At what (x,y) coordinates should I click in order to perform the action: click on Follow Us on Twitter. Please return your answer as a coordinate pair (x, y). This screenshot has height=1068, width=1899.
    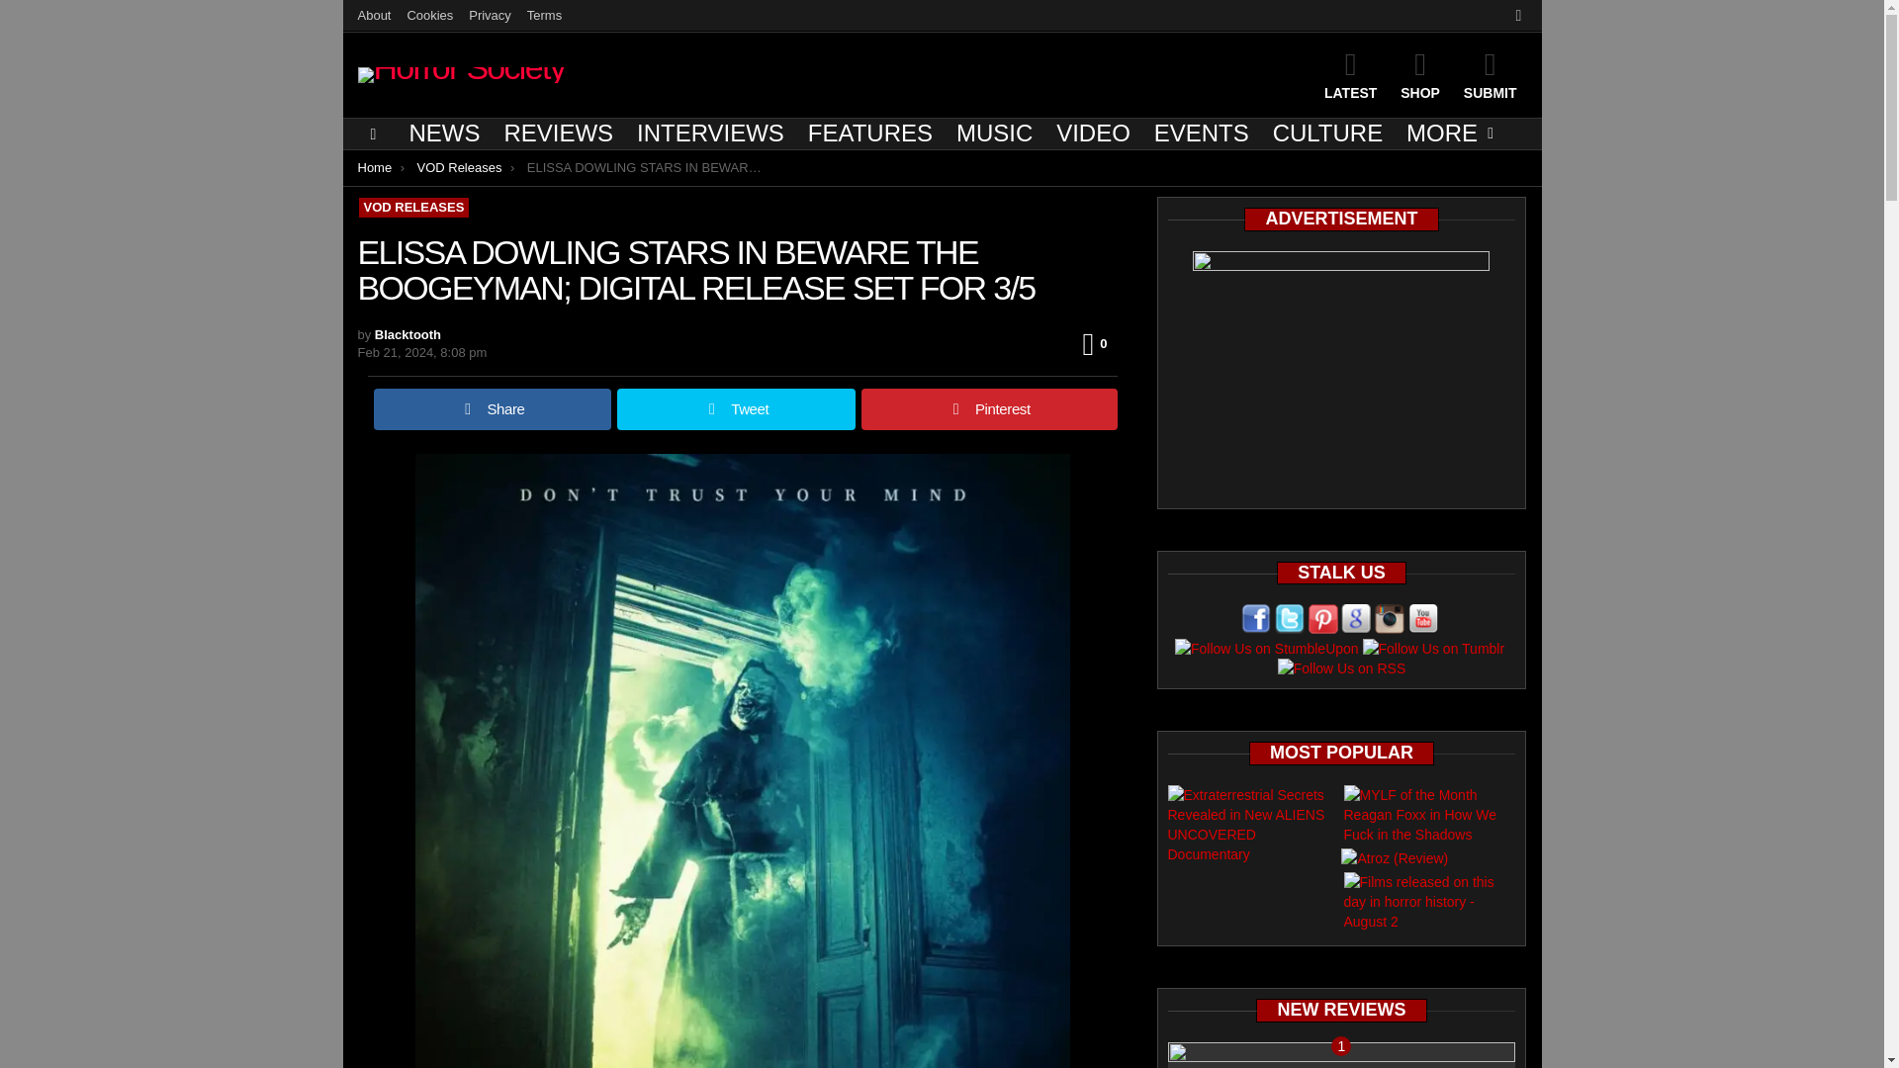
    Looking at the image, I should click on (1290, 619).